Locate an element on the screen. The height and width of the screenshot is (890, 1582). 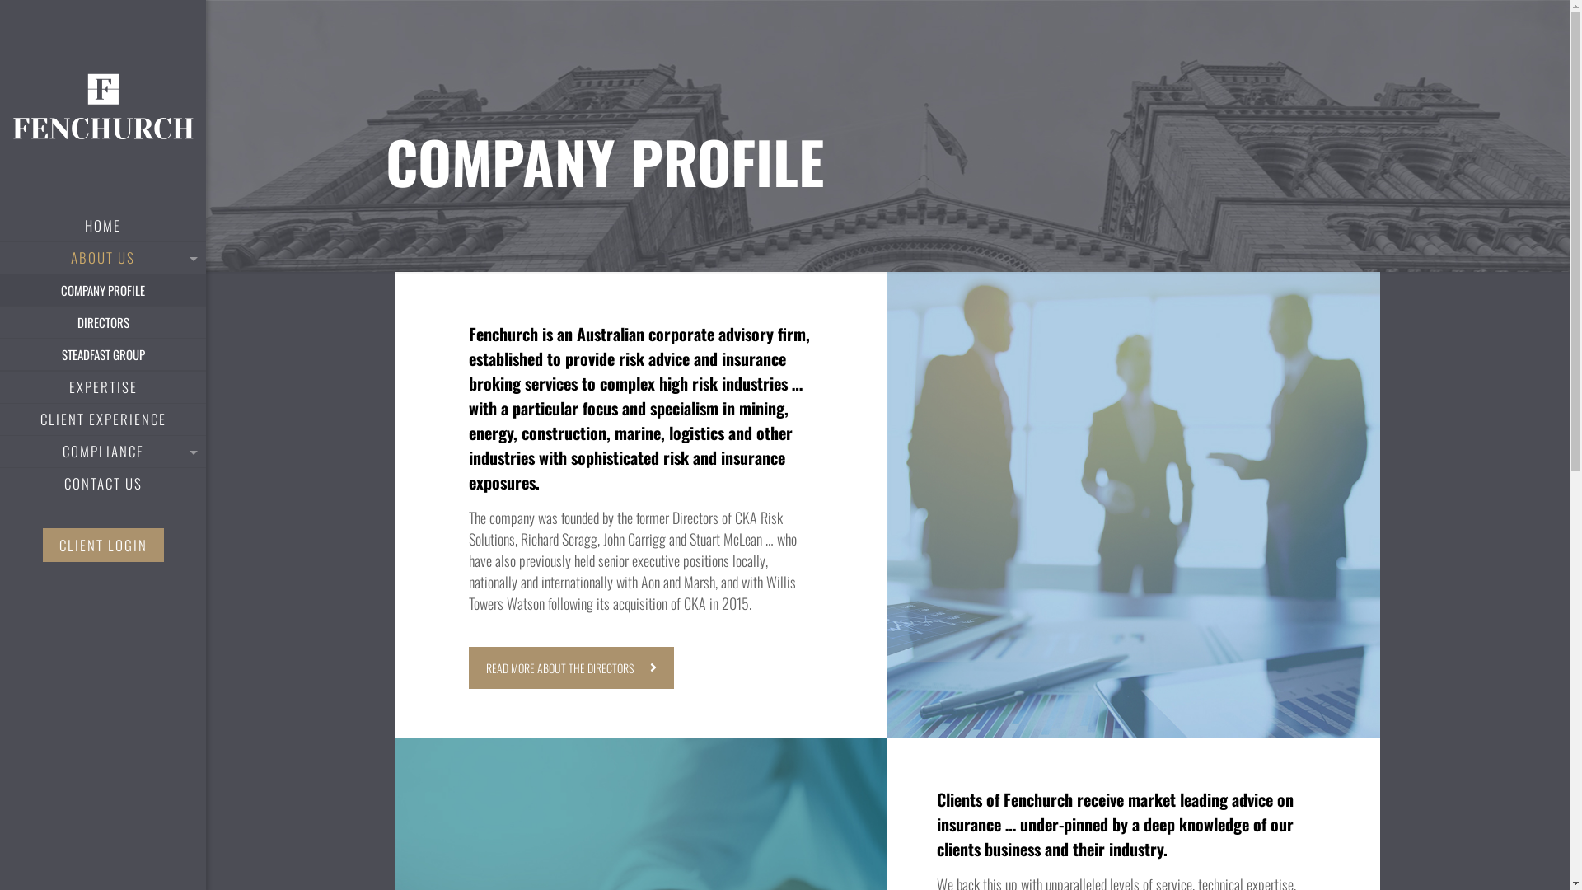
STEADFAST GROUP is located at coordinates (103, 354).